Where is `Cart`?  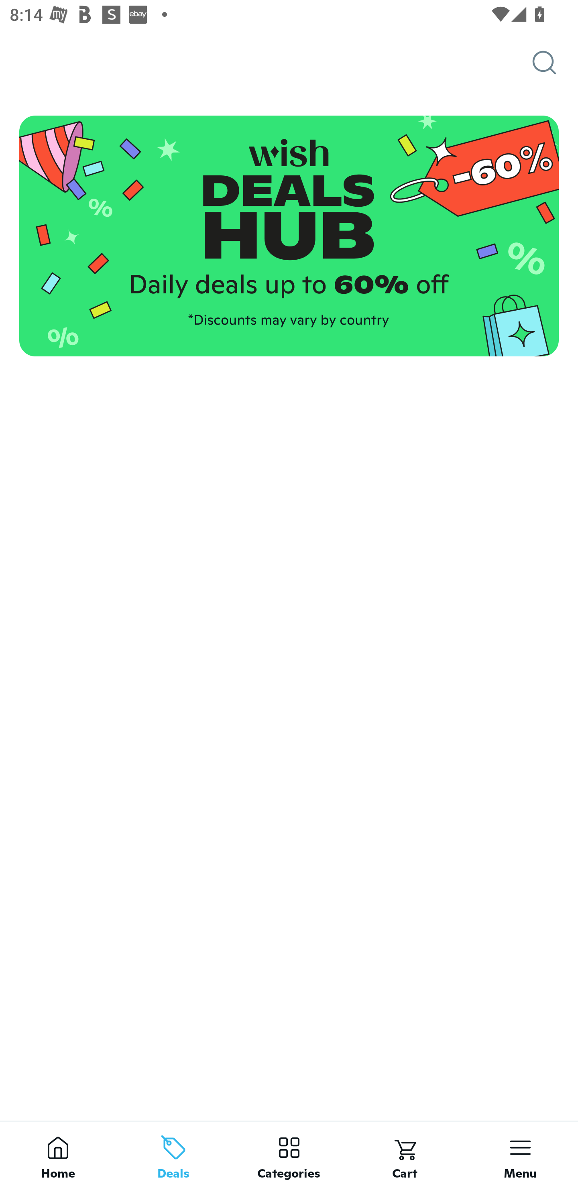
Cart is located at coordinates (405, 1154).